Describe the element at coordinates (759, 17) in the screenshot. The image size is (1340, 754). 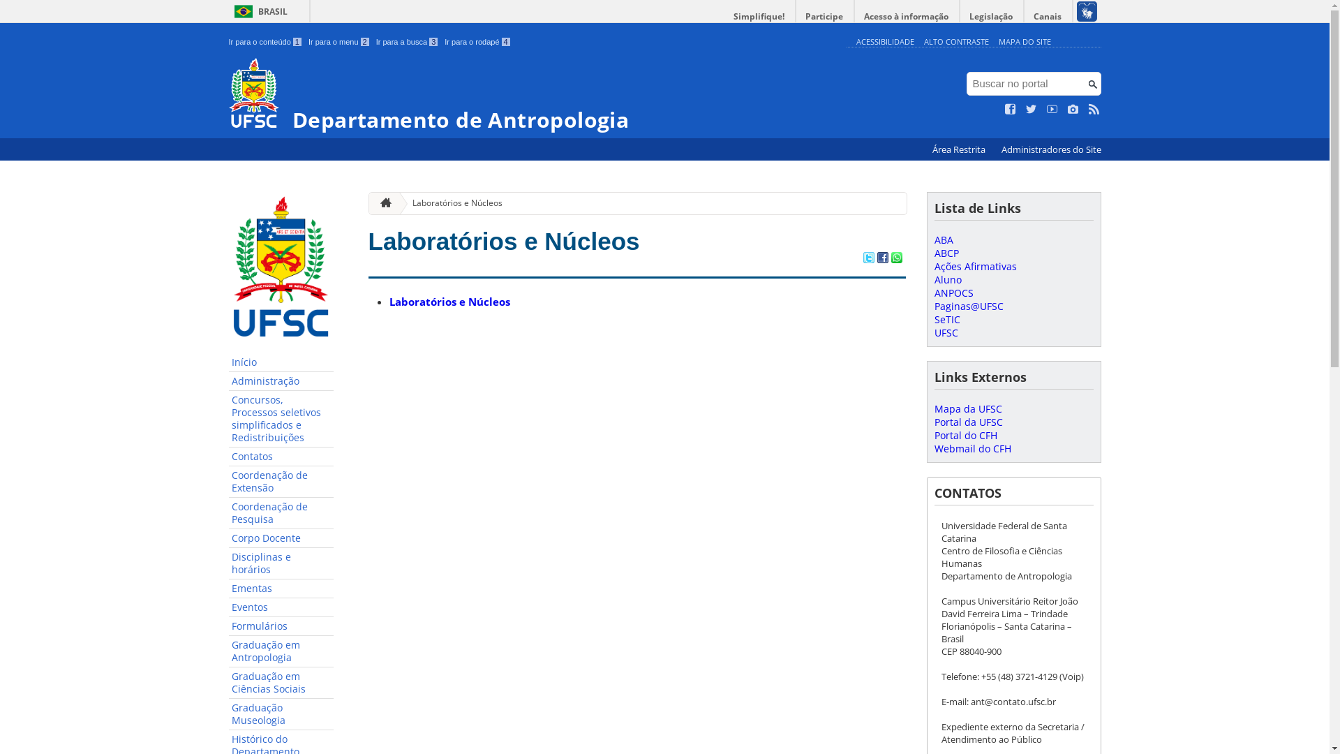
I see `Simplifique!` at that location.